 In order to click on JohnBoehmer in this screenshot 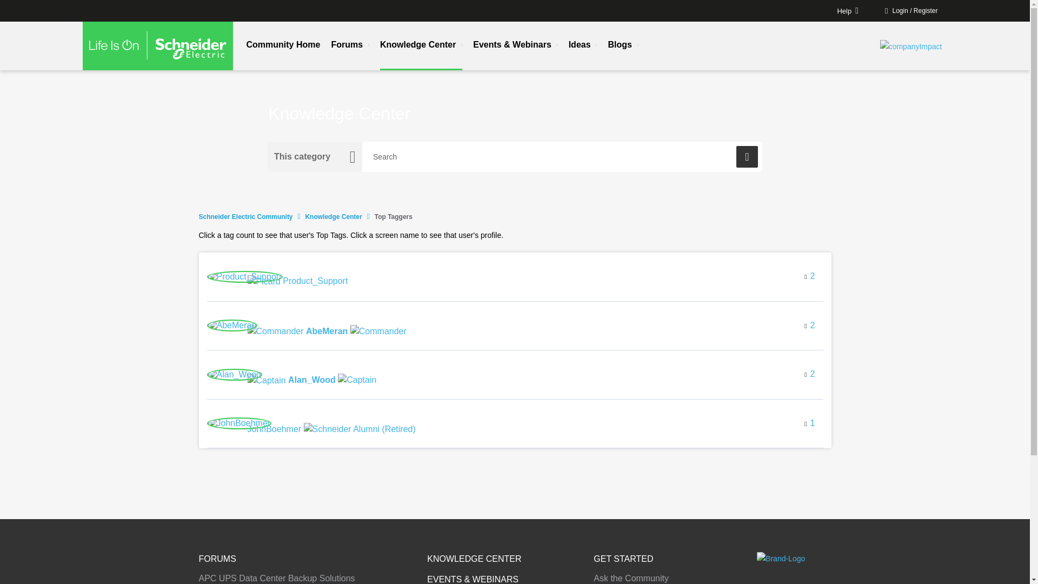, I will do `click(332, 428)`.